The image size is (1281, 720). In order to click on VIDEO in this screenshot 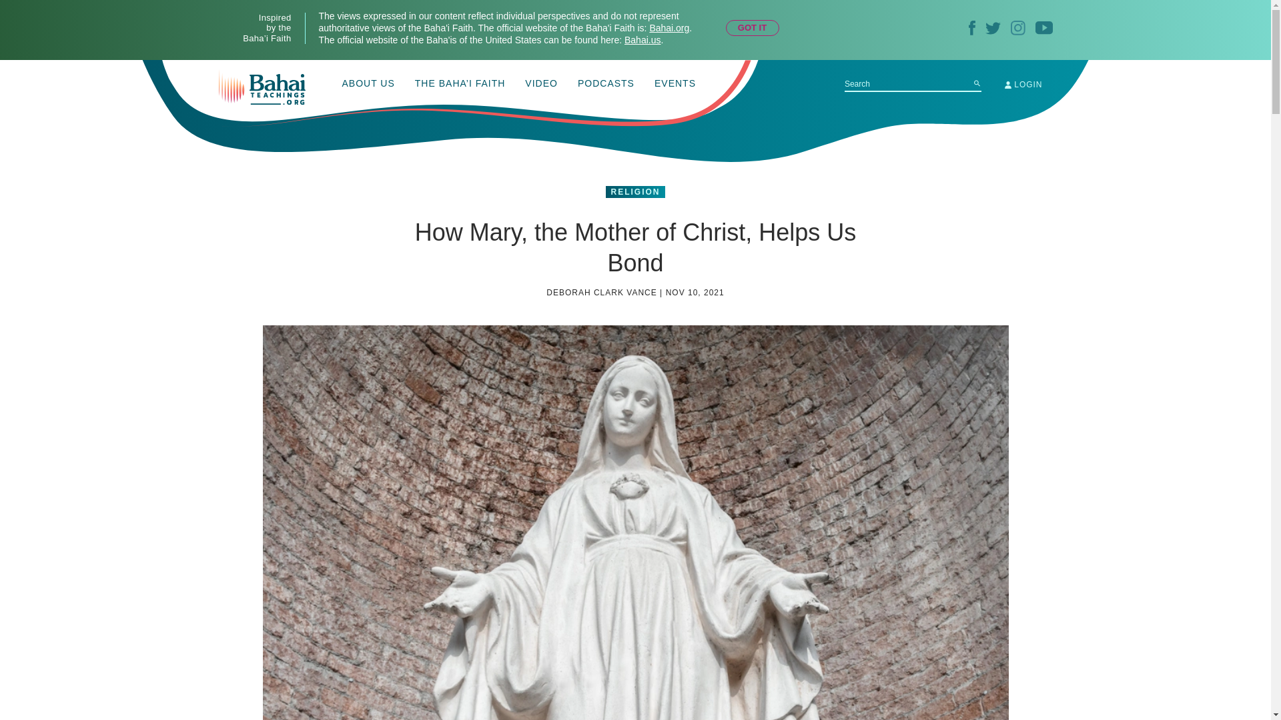, I will do `click(541, 84)`.